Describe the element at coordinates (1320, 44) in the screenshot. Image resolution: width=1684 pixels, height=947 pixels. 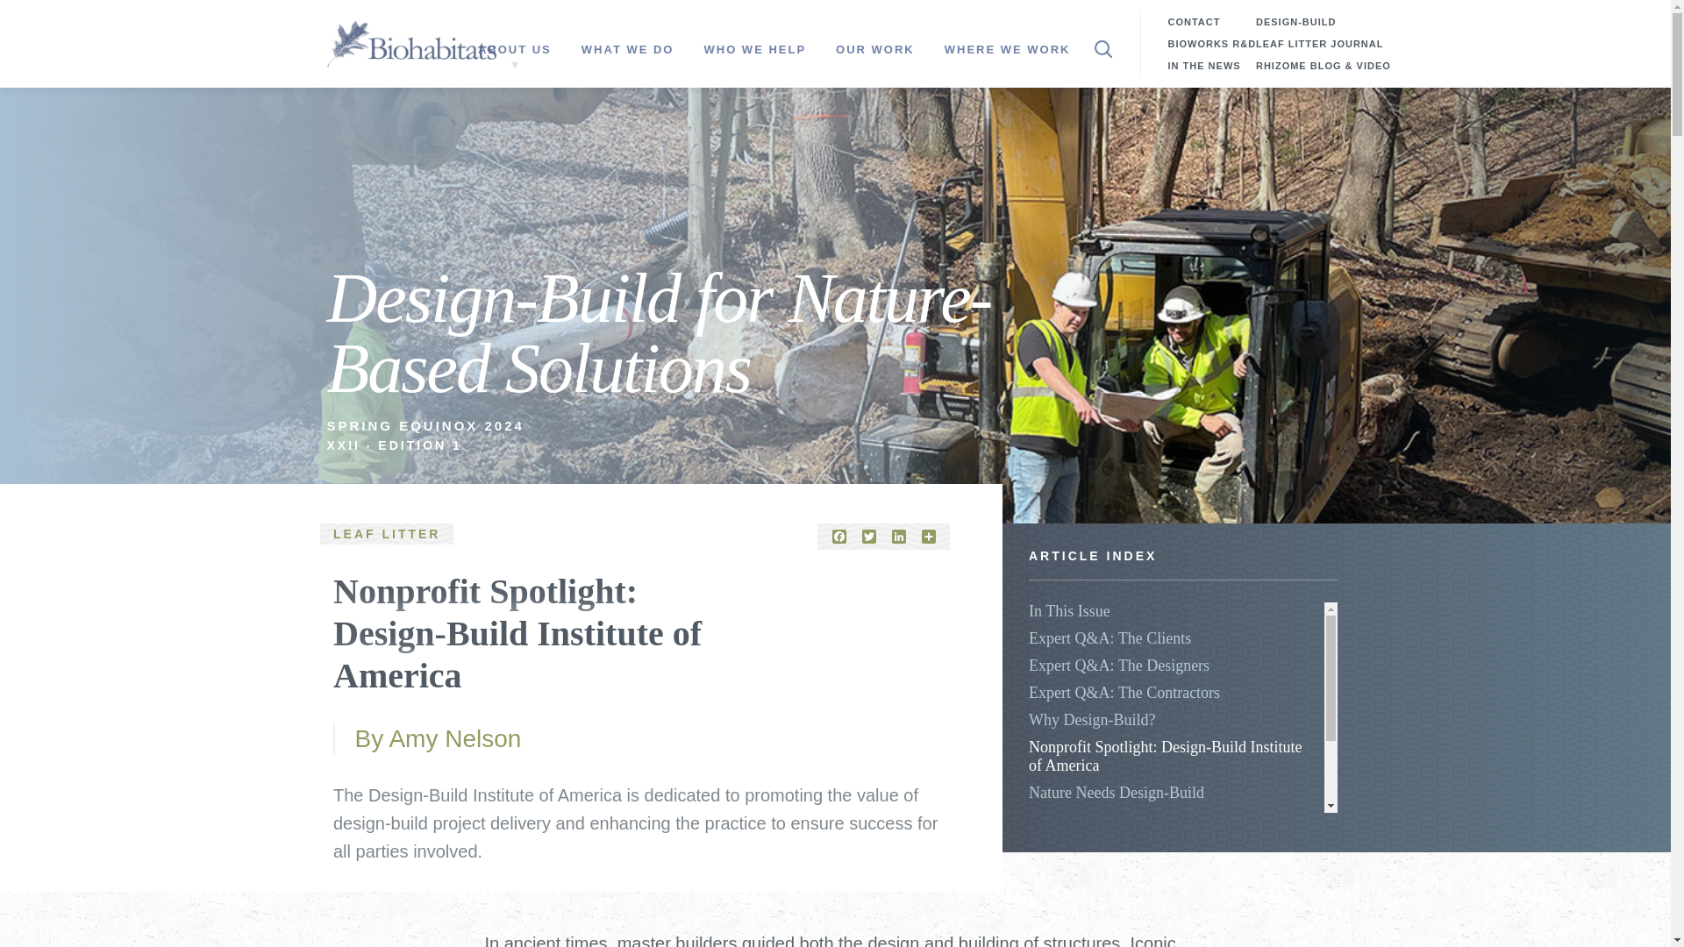
I see `LEAF LITTER JOURNAL` at that location.